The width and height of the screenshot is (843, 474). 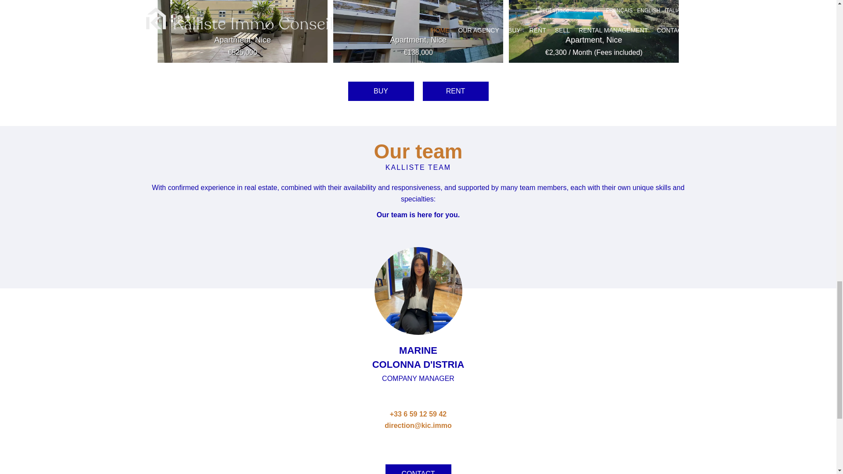 What do you see at coordinates (242, 29) in the screenshot?
I see `Sale Apartment Nice Le Port` at bounding box center [242, 29].